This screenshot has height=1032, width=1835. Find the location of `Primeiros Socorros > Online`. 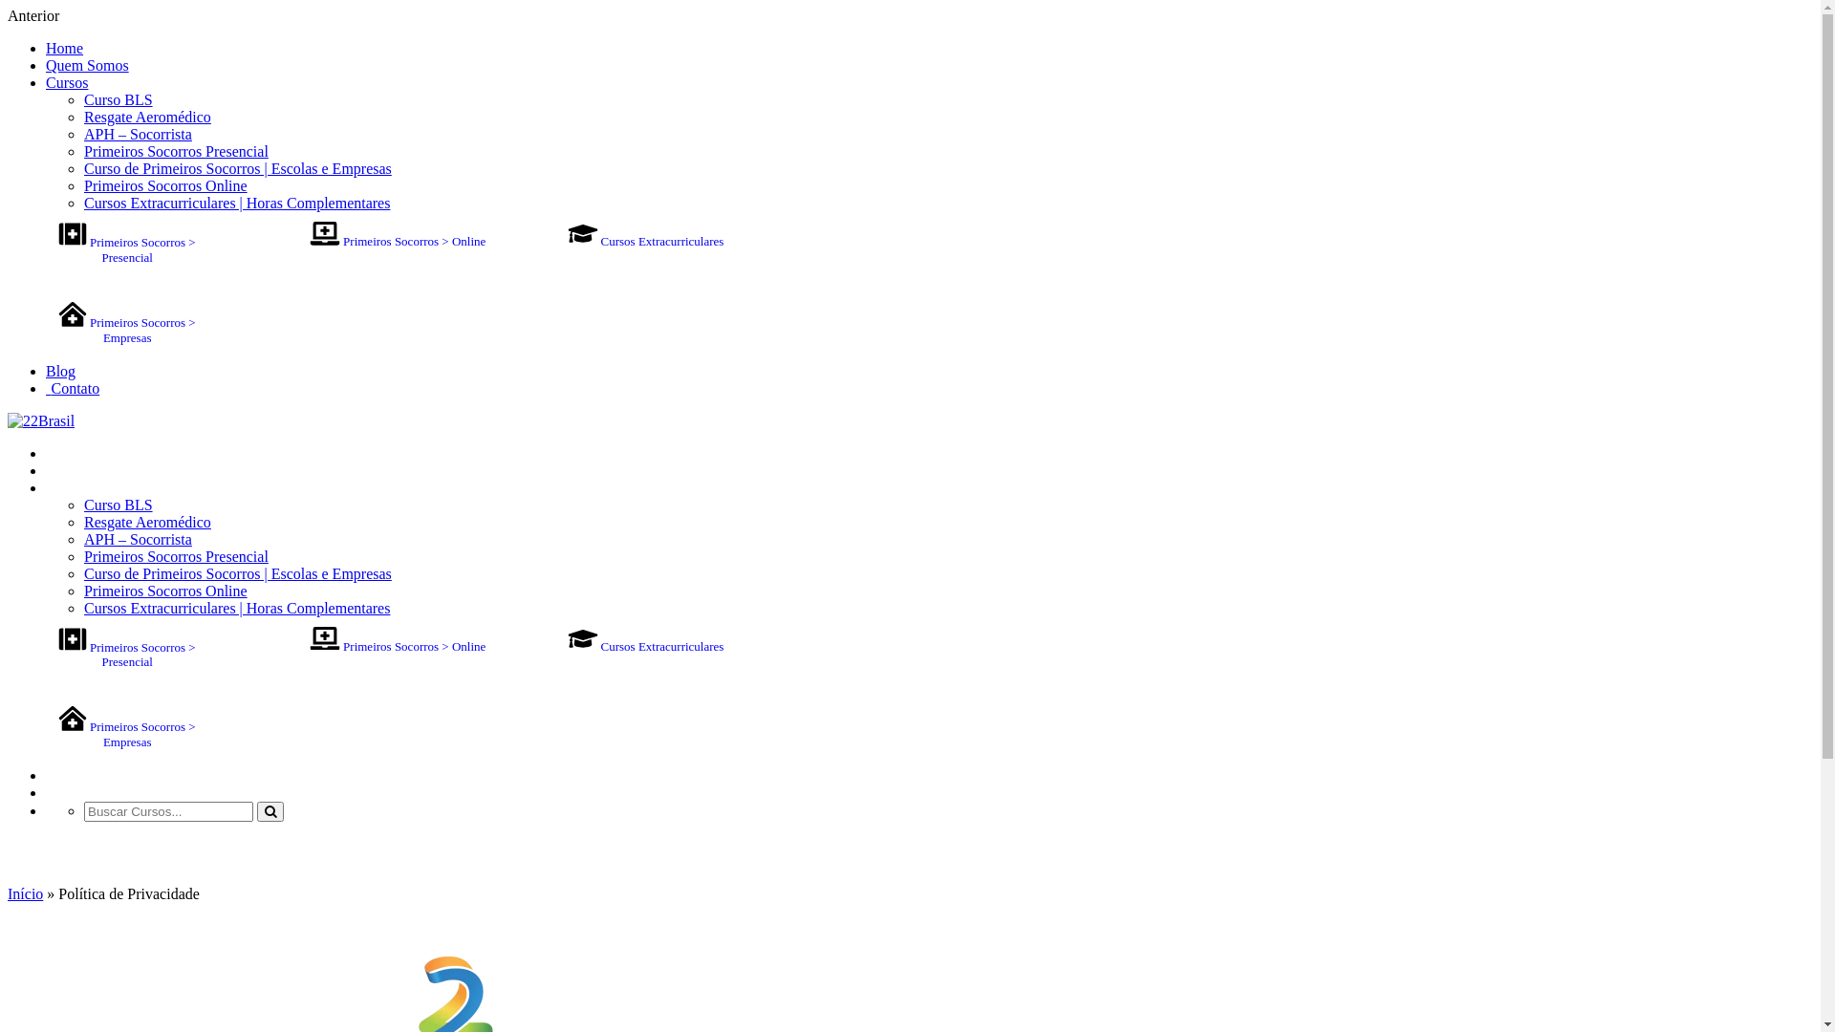

Primeiros Socorros > Online is located at coordinates (398, 241).